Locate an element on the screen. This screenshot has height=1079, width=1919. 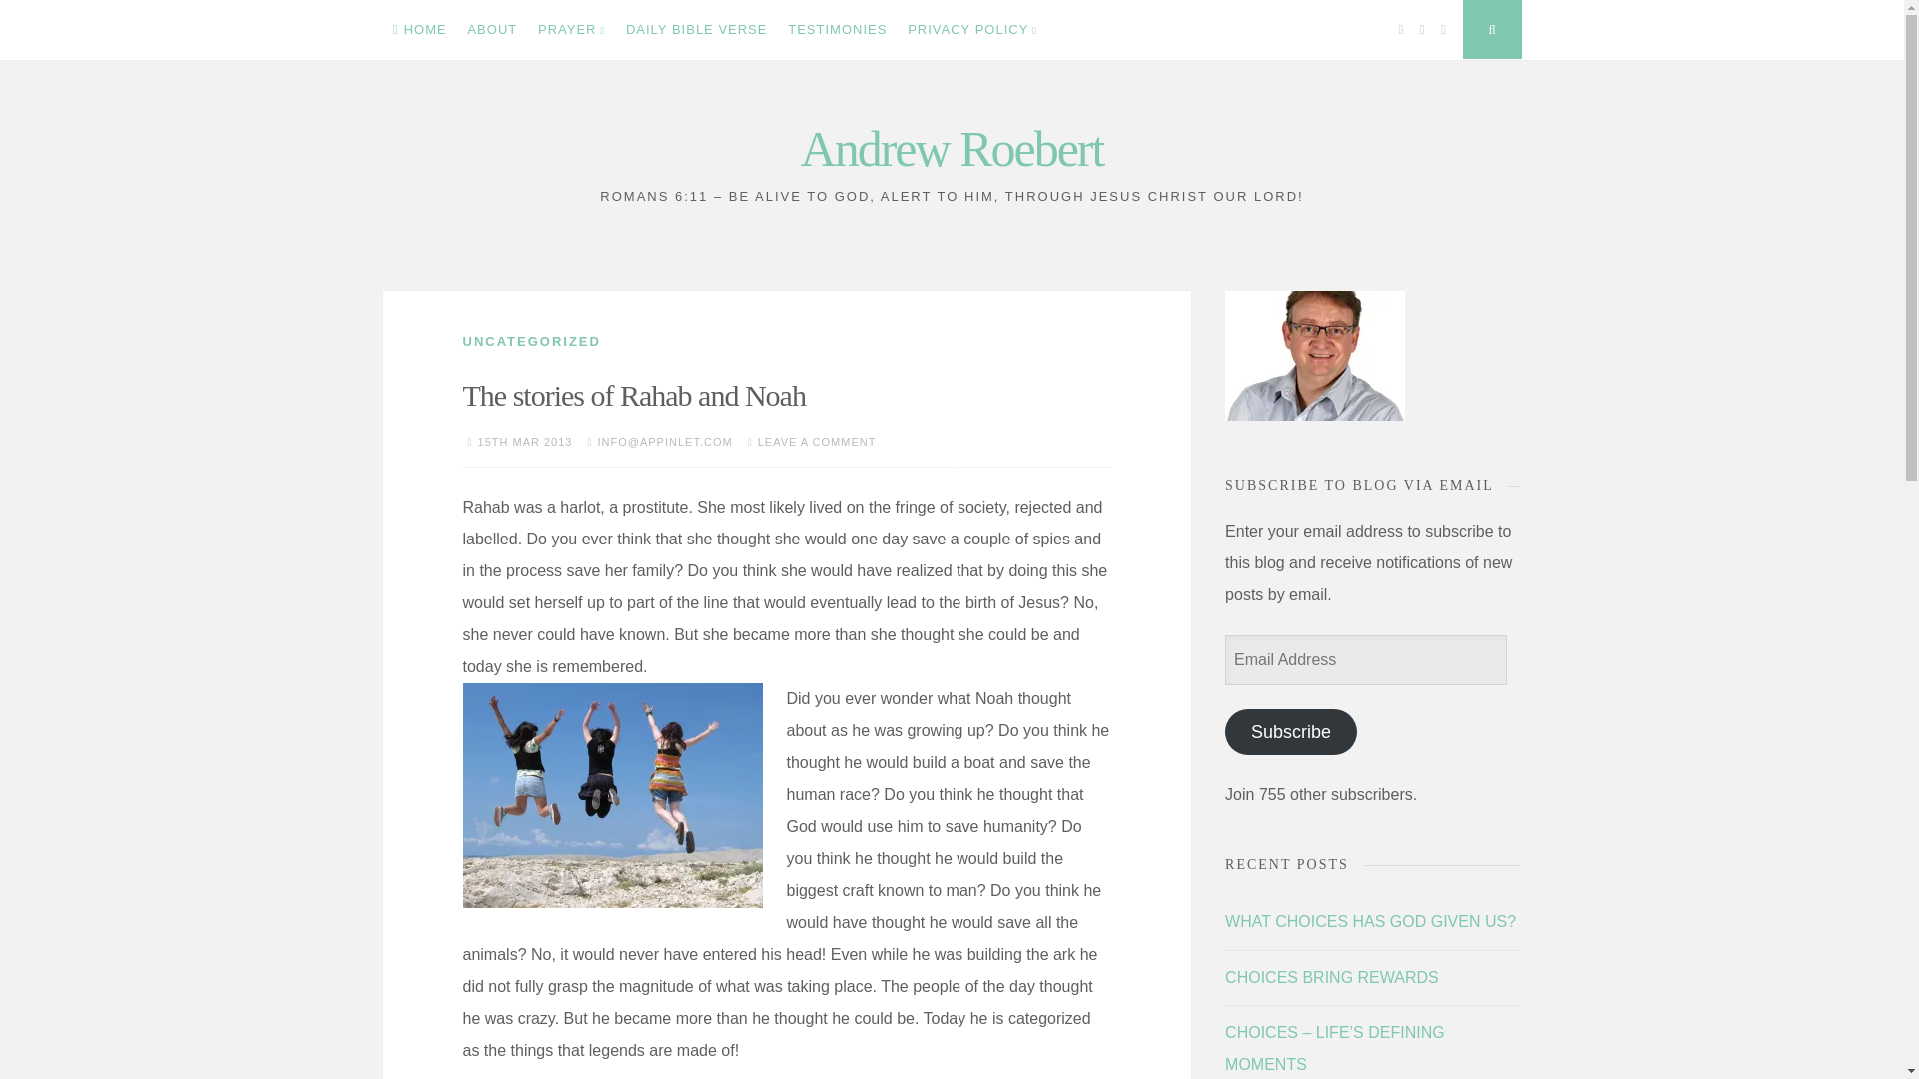
HOME is located at coordinates (419, 30).